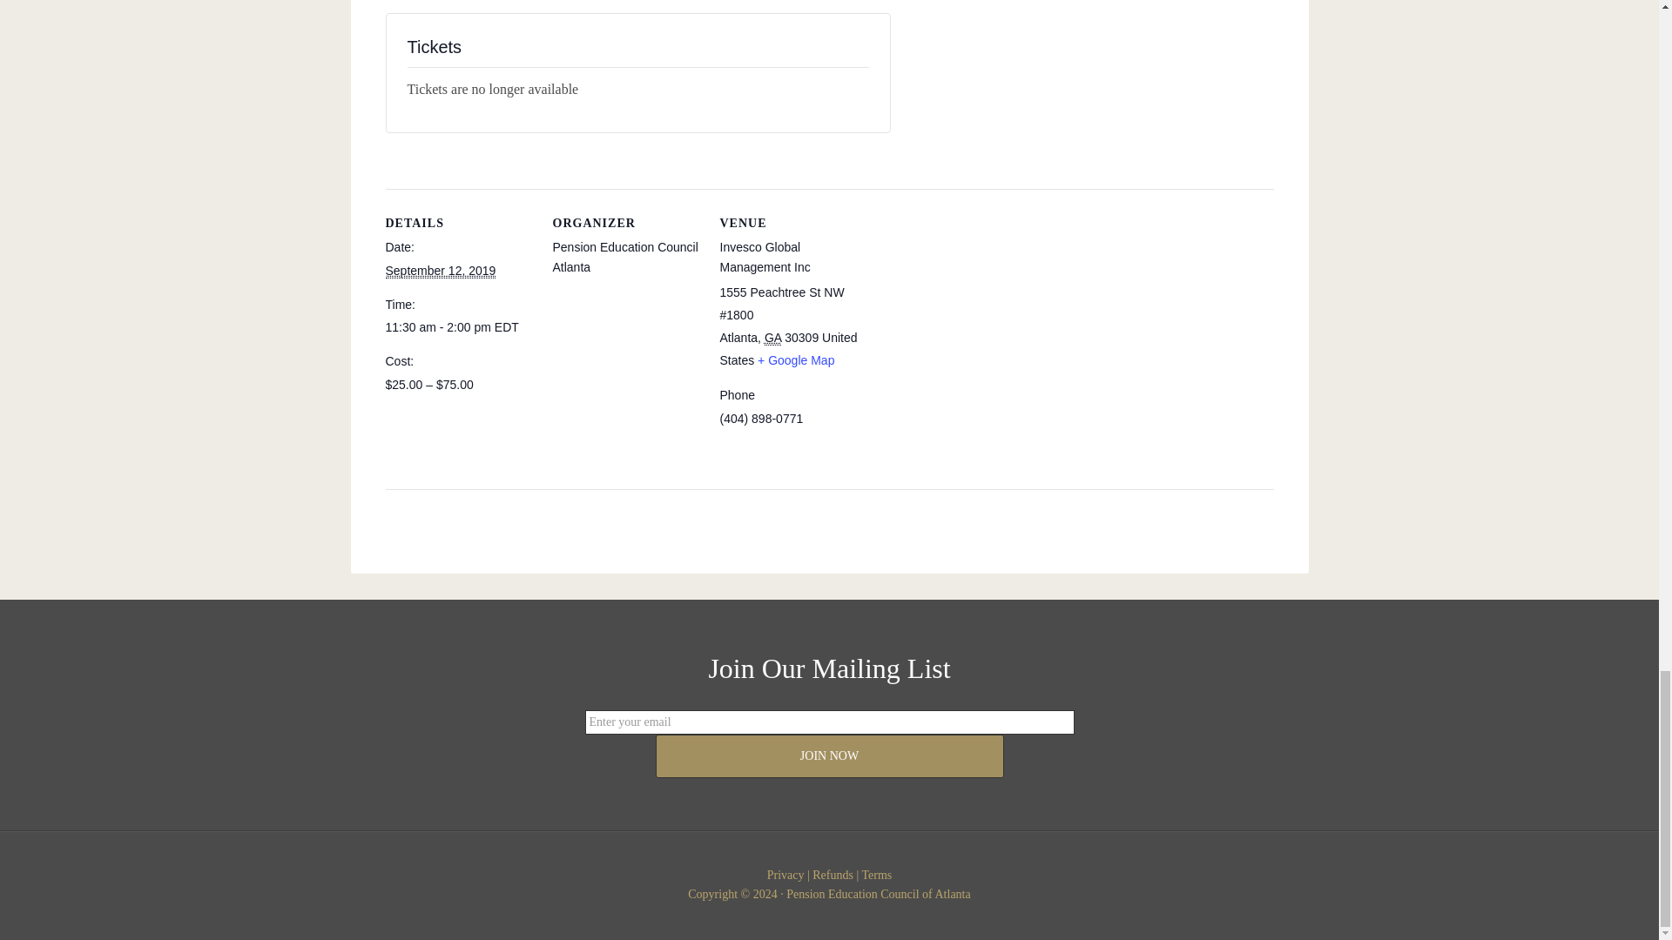  What do you see at coordinates (796, 360) in the screenshot?
I see `Click to view a Google Map` at bounding box center [796, 360].